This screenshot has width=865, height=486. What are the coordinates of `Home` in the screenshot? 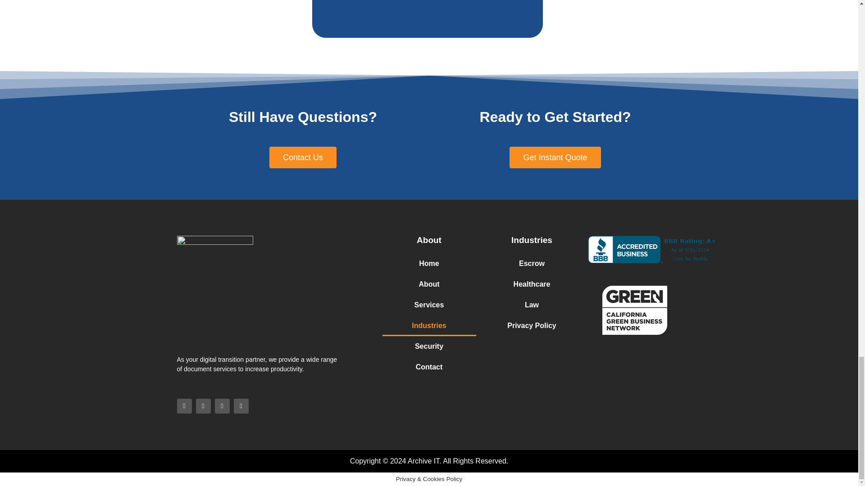 It's located at (429, 264).